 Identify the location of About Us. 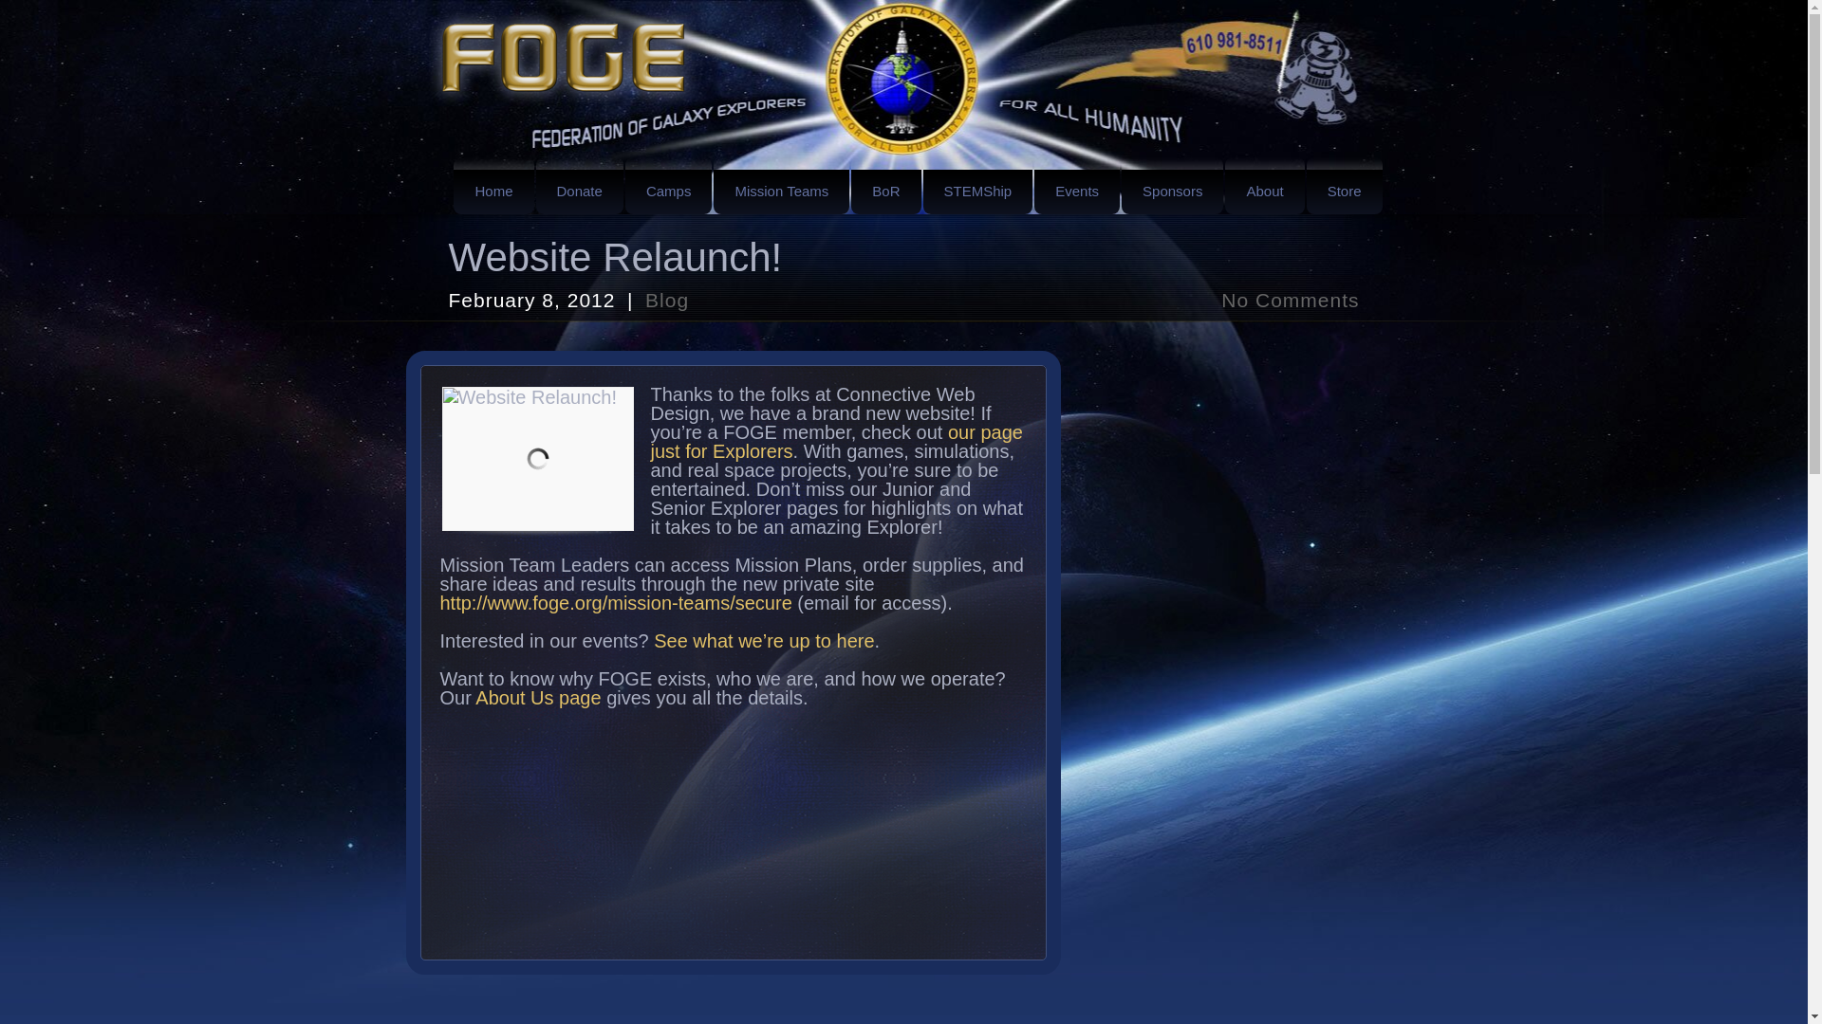
(538, 698).